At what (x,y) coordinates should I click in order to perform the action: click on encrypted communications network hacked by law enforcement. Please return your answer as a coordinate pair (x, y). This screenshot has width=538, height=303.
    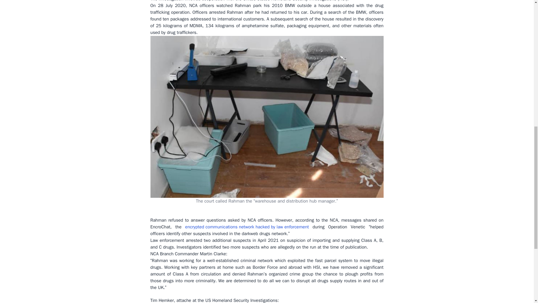
    Looking at the image, I should click on (247, 227).